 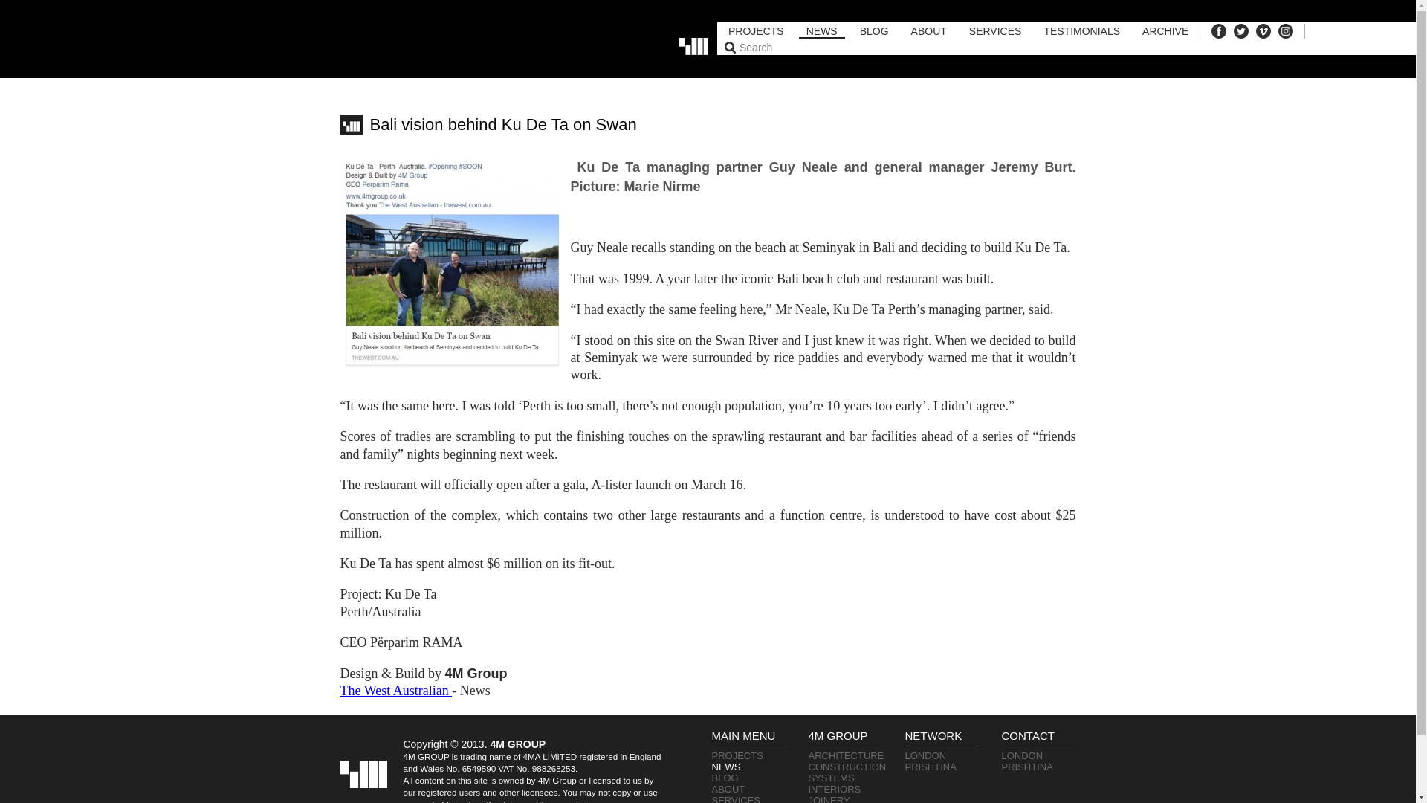 What do you see at coordinates (874, 30) in the screenshot?
I see `BLOG` at bounding box center [874, 30].